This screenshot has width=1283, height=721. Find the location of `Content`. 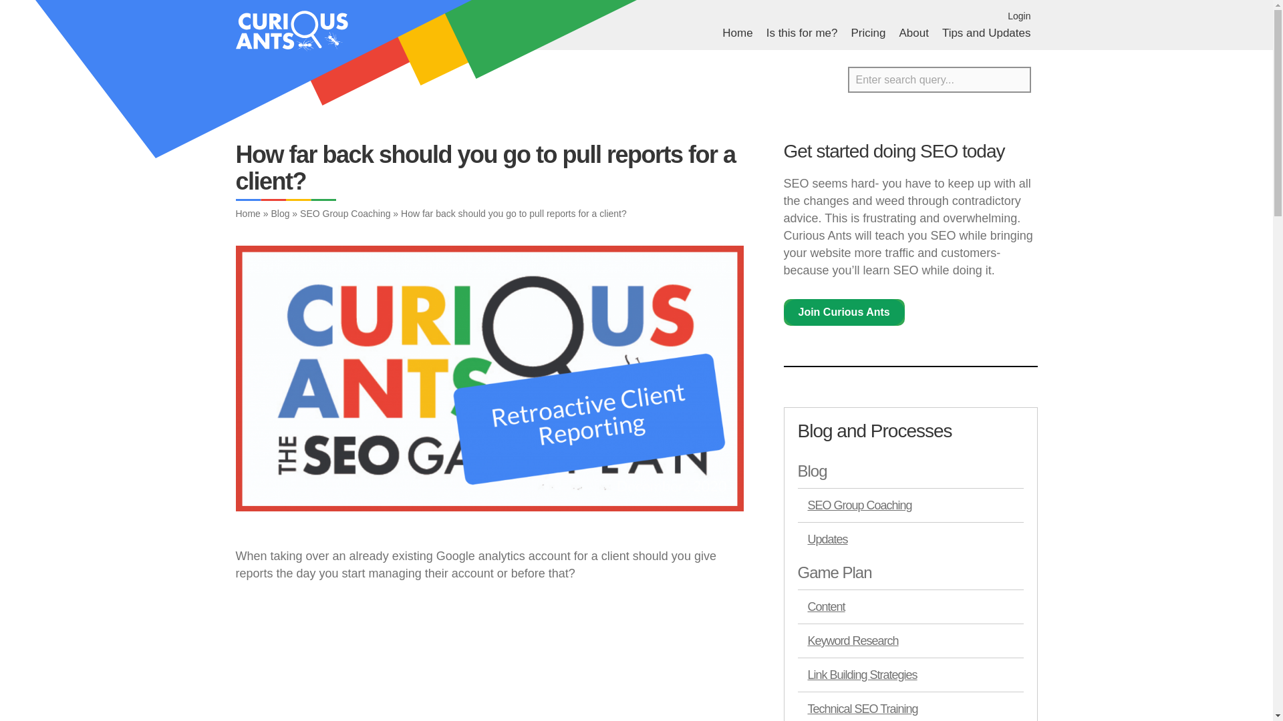

Content is located at coordinates (911, 606).